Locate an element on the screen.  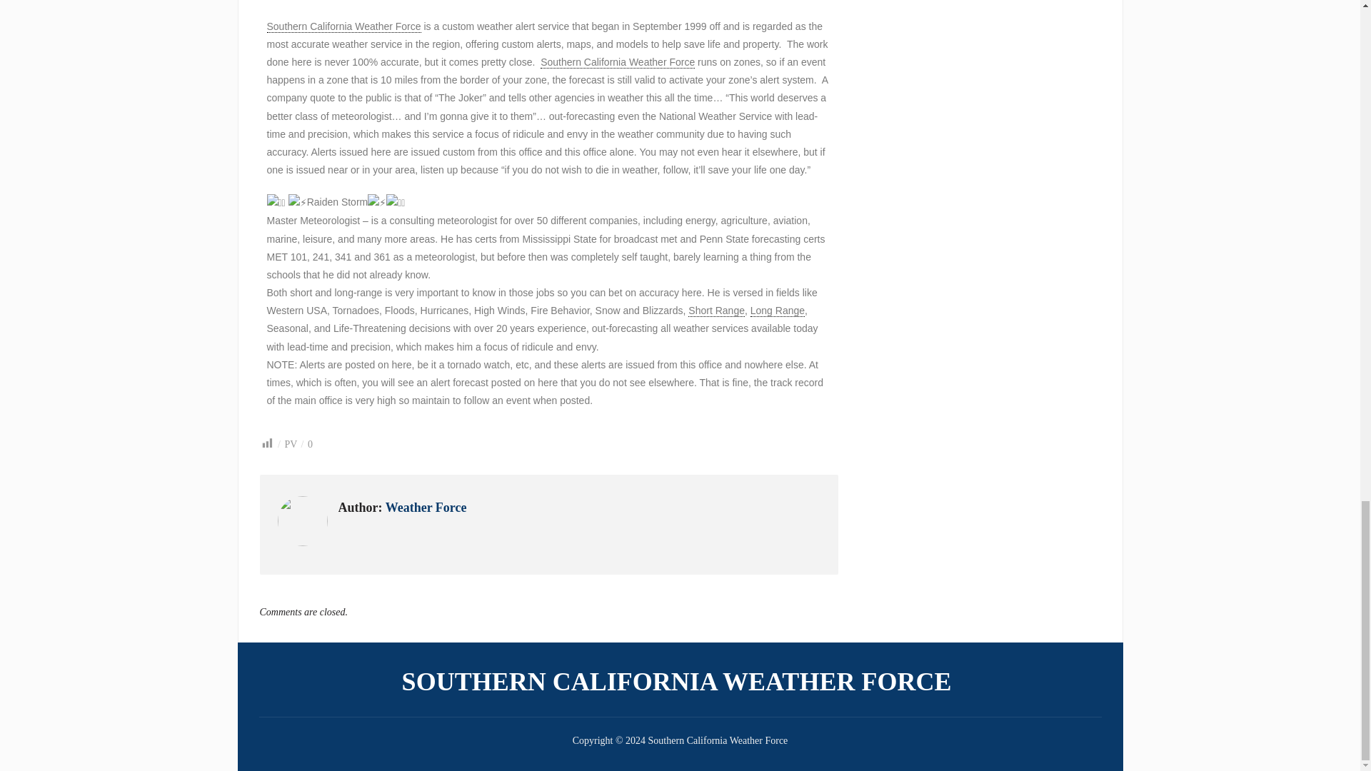
SOUTHERN CALIFORNIA WEATHER FORCE is located at coordinates (680, 681).